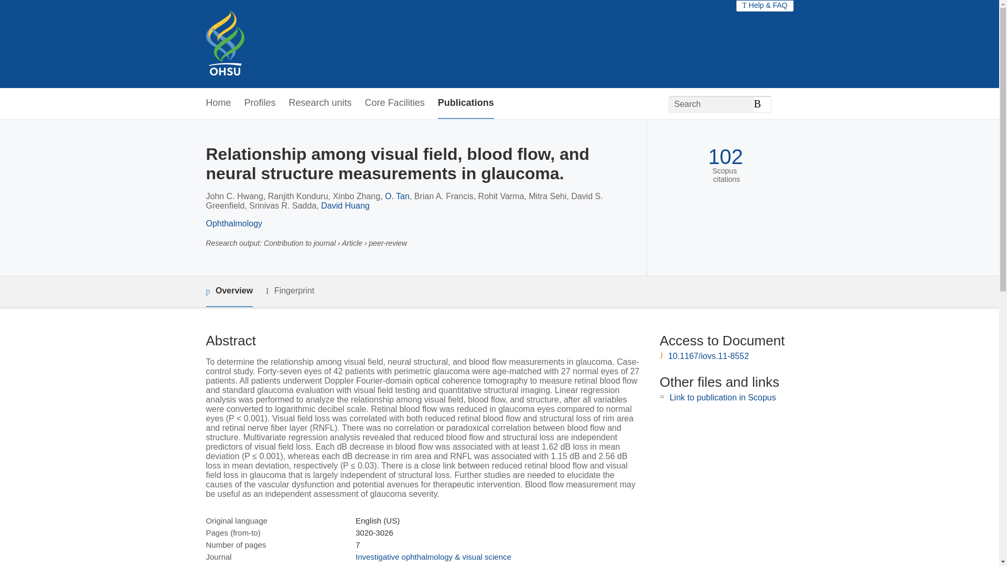  What do you see at coordinates (397, 196) in the screenshot?
I see `O. Tan` at bounding box center [397, 196].